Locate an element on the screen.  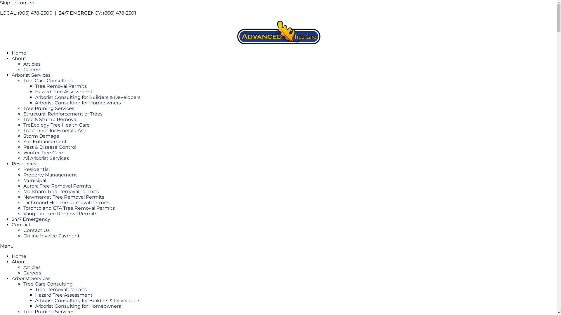
Tree Removal Permits is located at coordinates (61, 86).